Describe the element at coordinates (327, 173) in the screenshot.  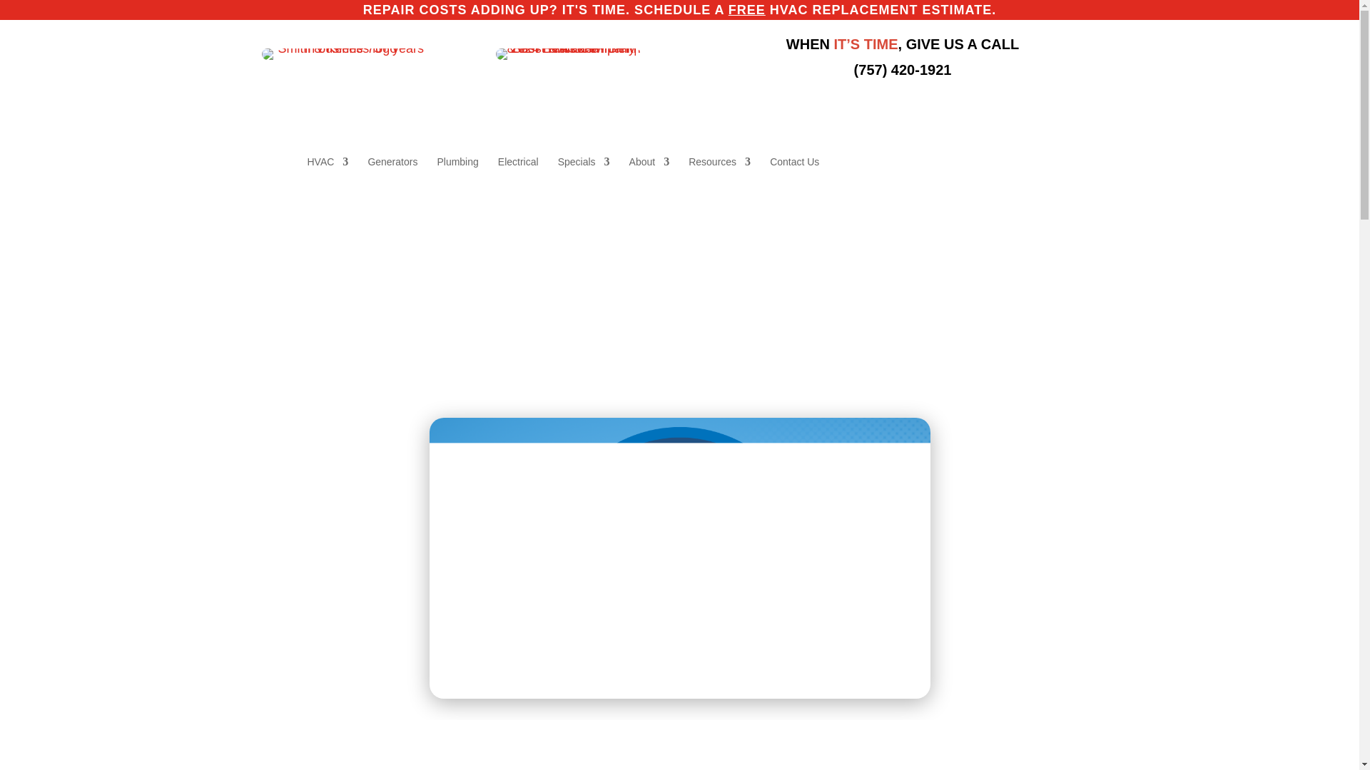
I see `HVAC` at that location.